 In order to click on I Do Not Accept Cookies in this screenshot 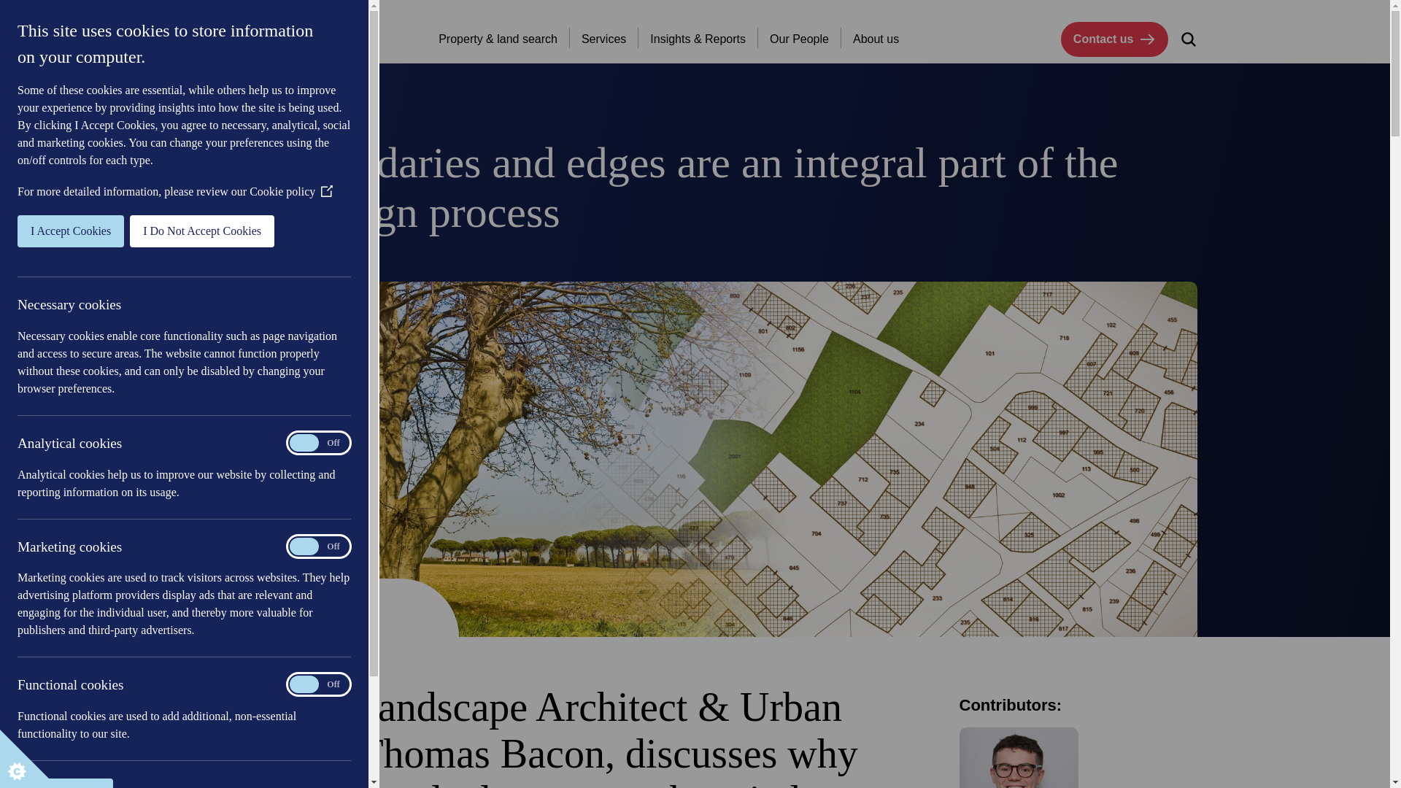, I will do `click(25, 231)`.